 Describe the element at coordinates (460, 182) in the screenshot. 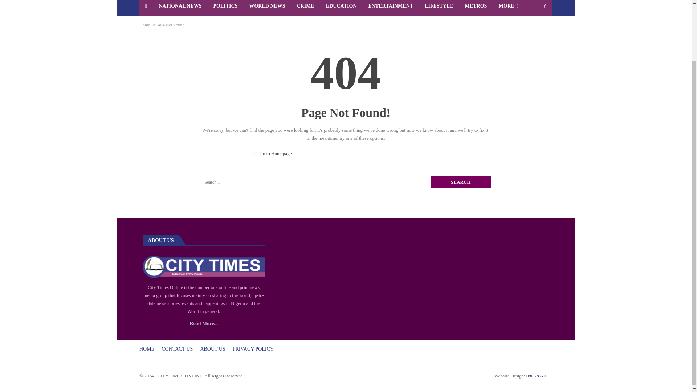

I see `Search` at that location.